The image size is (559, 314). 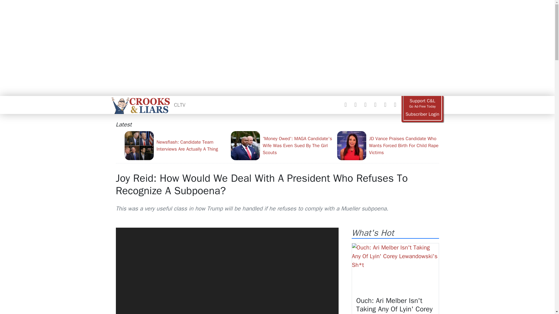 What do you see at coordinates (180, 105) in the screenshot?
I see `CLTV` at bounding box center [180, 105].